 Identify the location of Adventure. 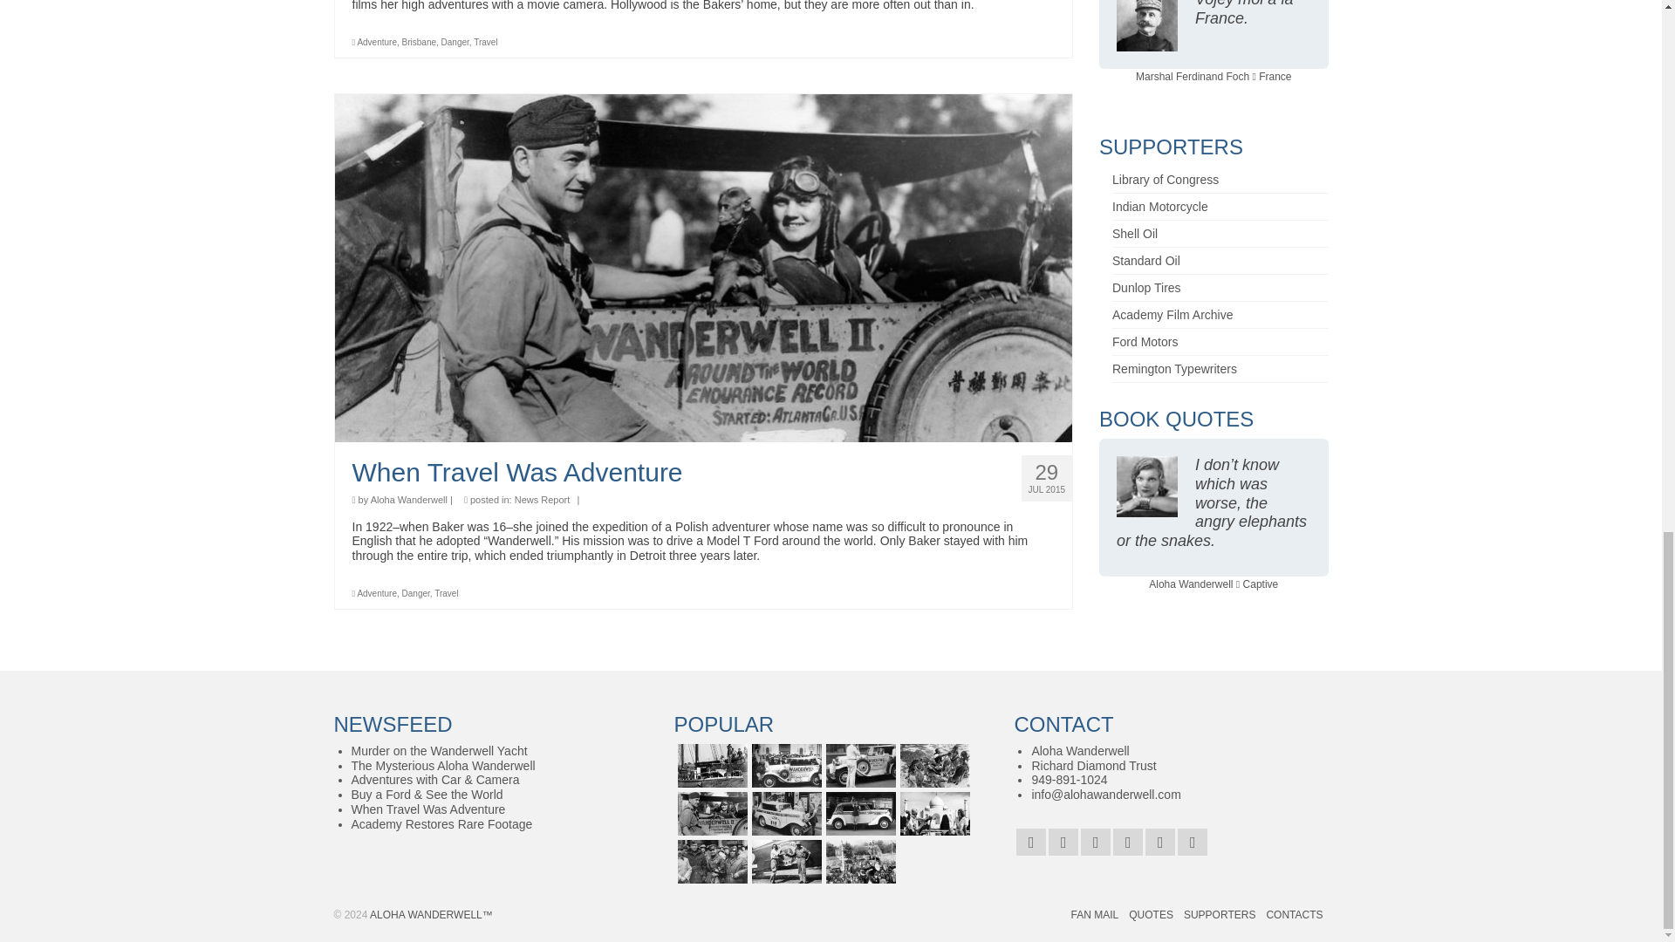
(377, 593).